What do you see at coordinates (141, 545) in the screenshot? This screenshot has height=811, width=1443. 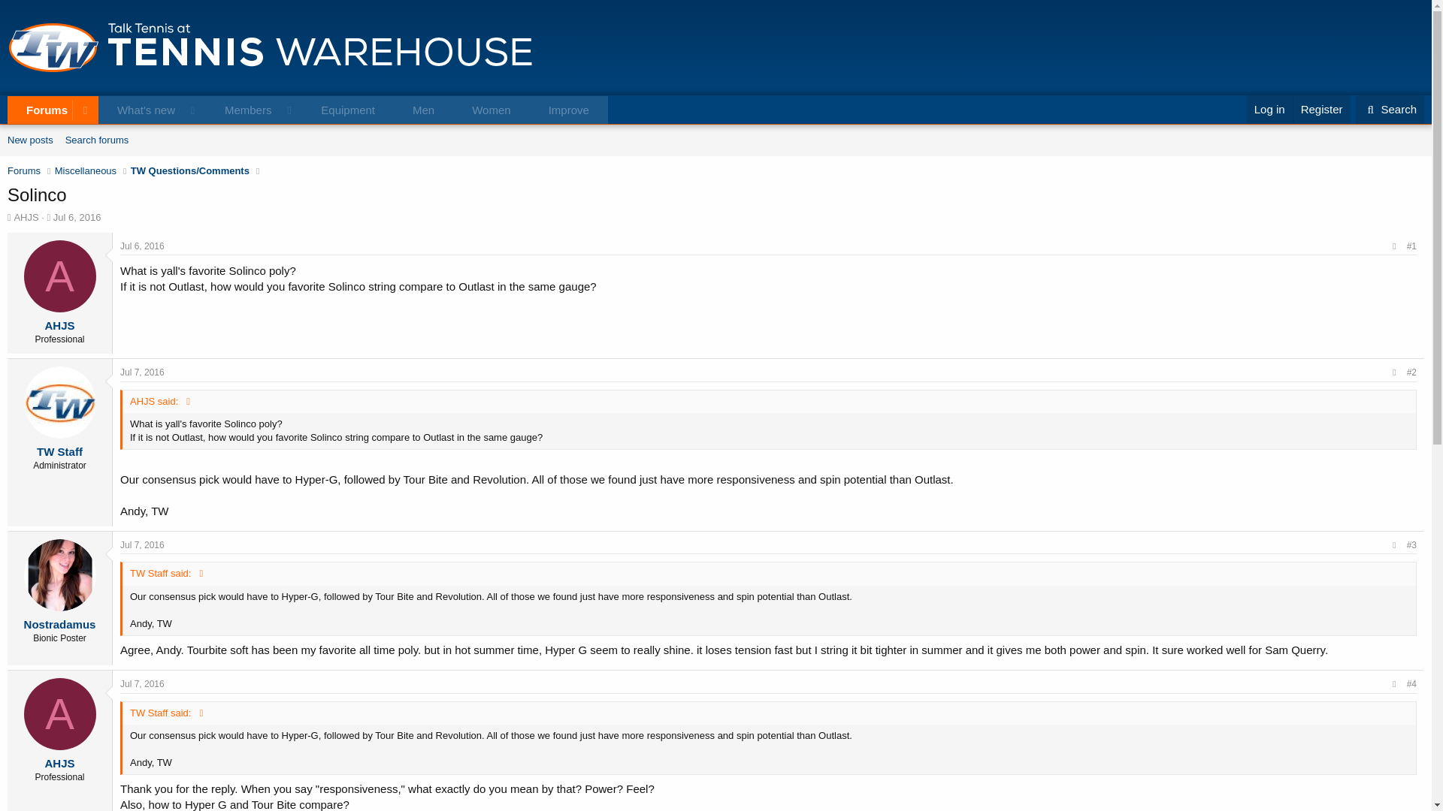 I see `Jul 7, 2016 at 9:09 AM` at bounding box center [141, 545].